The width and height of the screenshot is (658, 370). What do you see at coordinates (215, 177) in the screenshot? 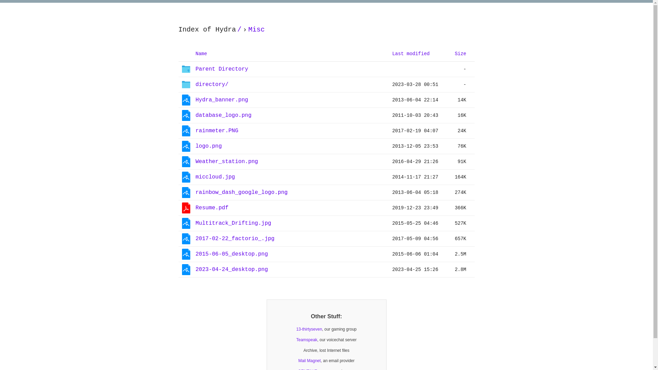
I see `miccloud.jpg` at bounding box center [215, 177].